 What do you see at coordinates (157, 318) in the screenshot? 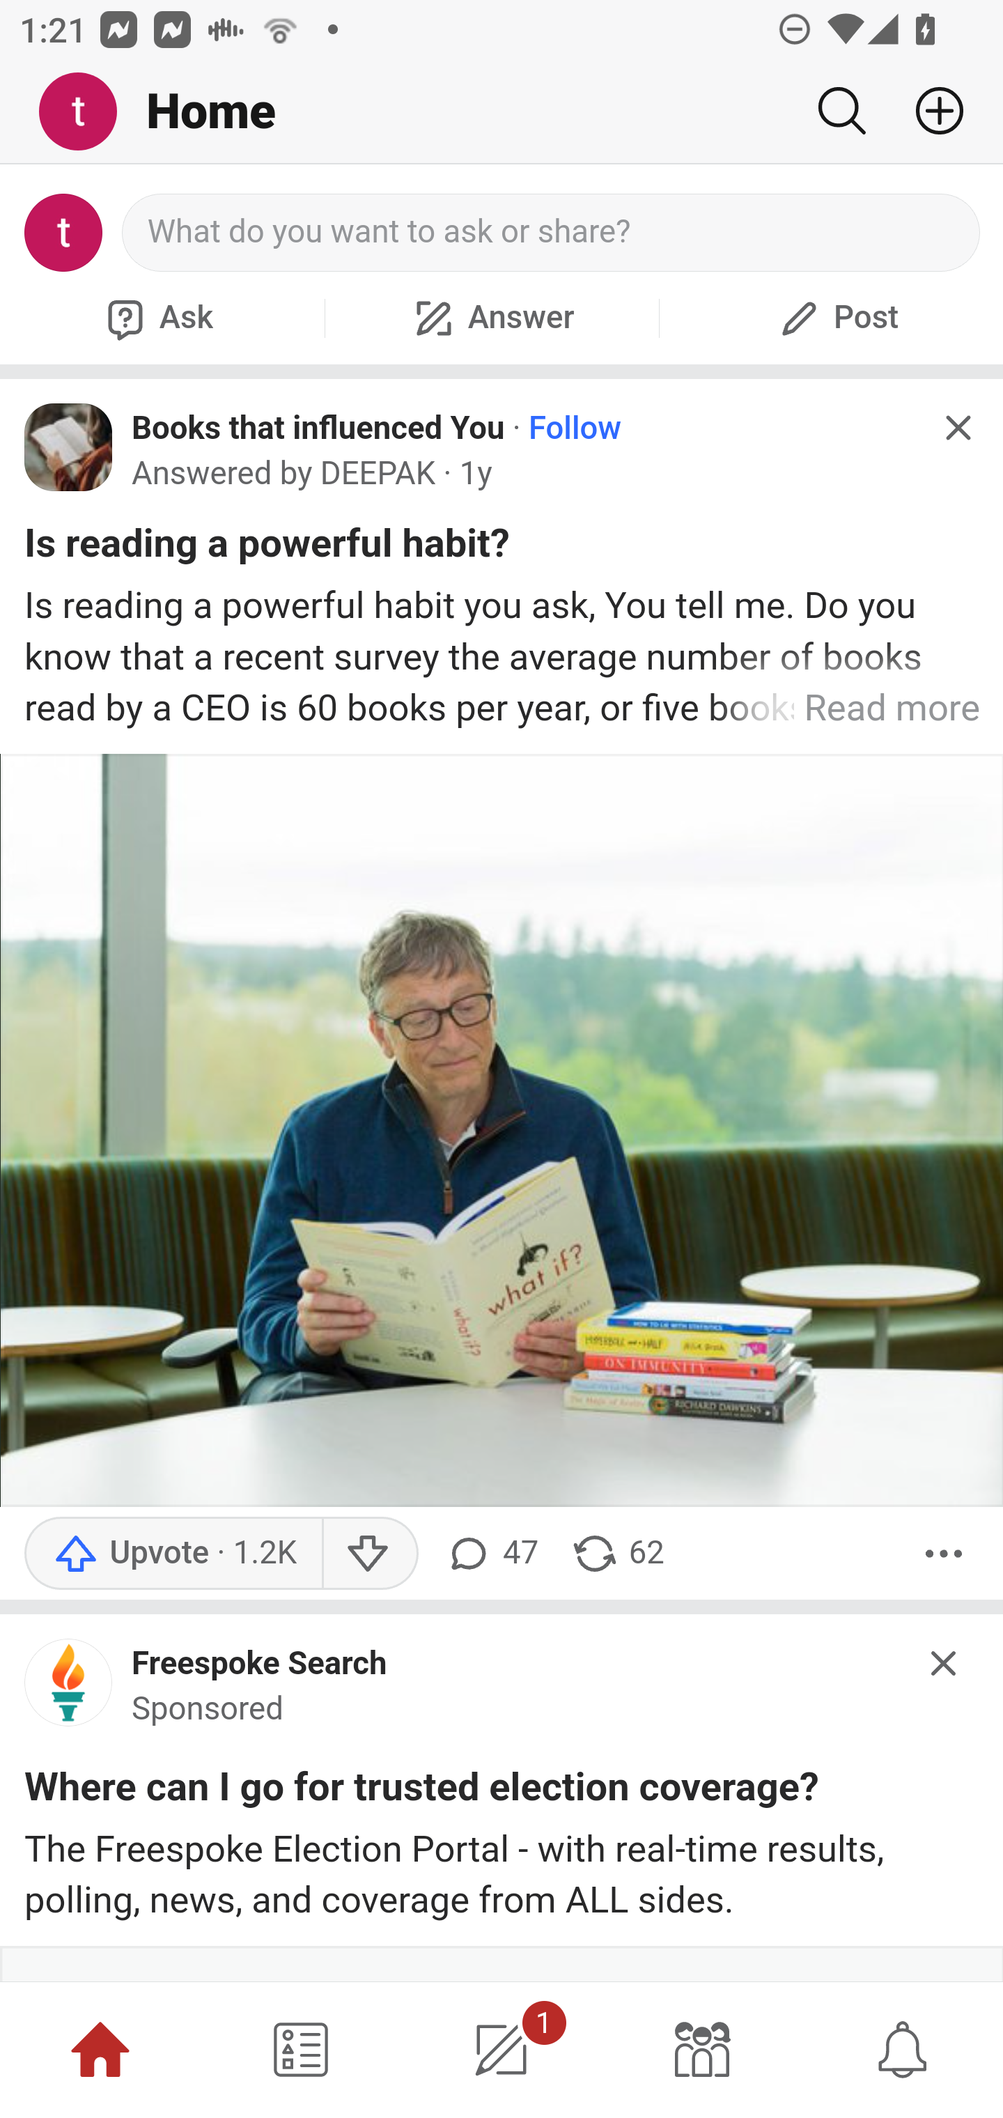
I see `Ask` at bounding box center [157, 318].